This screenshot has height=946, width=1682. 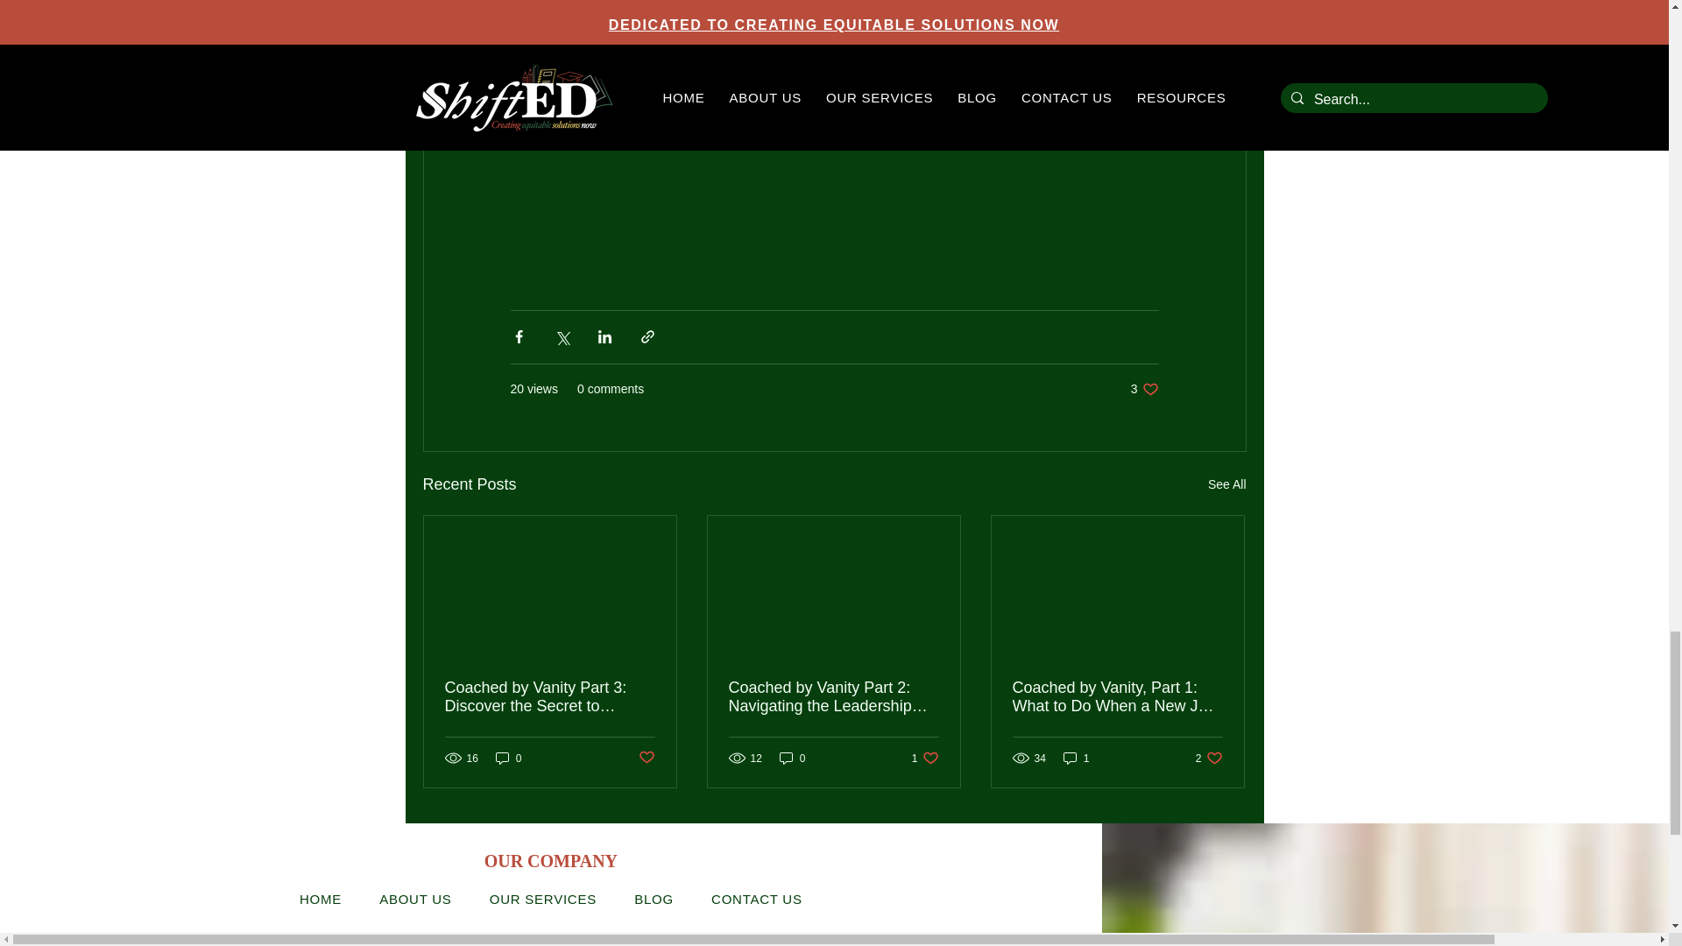 I want to click on 0, so click(x=1076, y=758).